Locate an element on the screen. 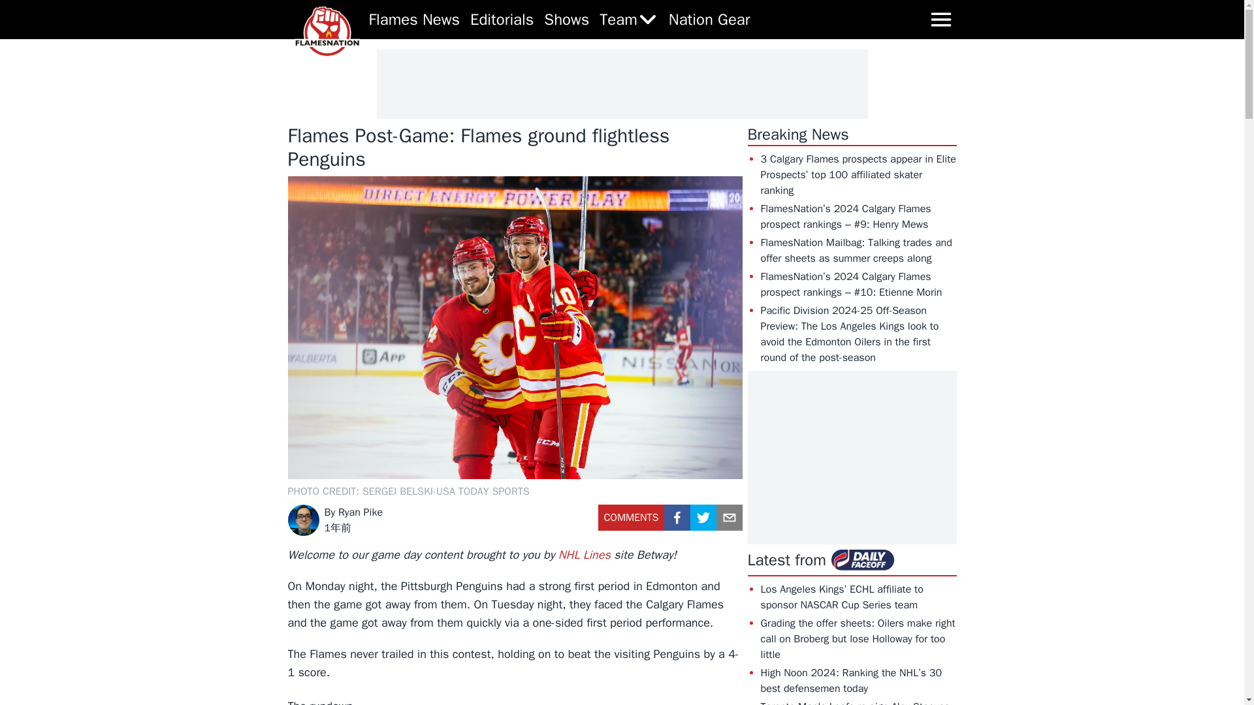  Shows is located at coordinates (567, 20).